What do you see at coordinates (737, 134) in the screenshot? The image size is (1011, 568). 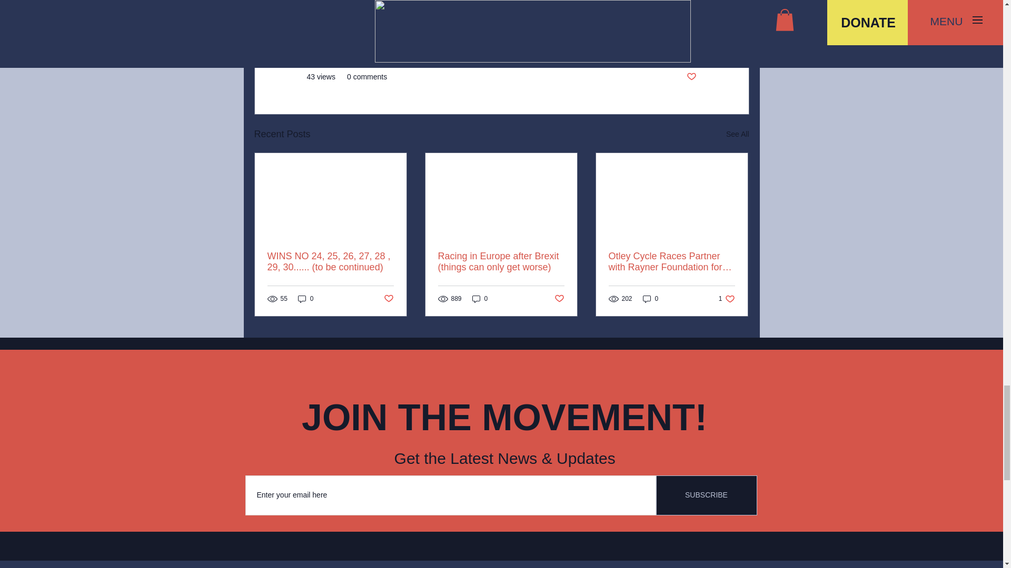 I see `Post not marked as liked` at bounding box center [737, 134].